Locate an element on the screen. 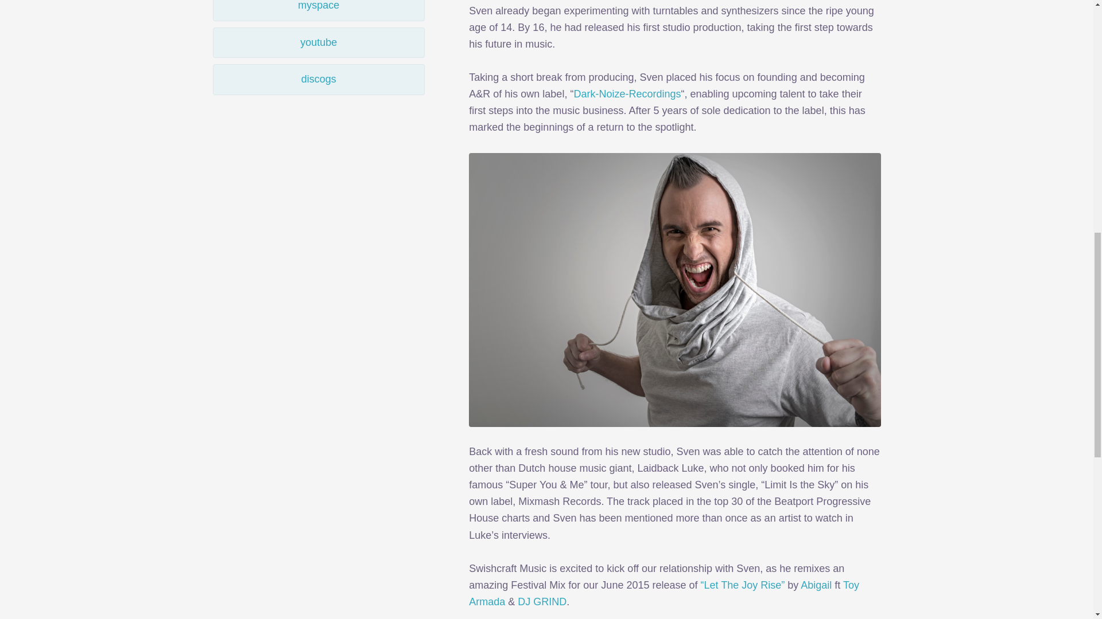 The width and height of the screenshot is (1102, 619). Dark-Noize-Recordings is located at coordinates (627, 94).